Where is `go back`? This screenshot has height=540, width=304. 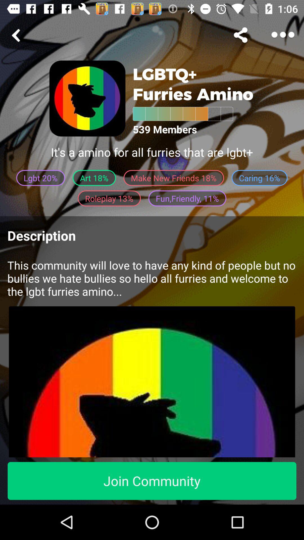
go back is located at coordinates (17, 35).